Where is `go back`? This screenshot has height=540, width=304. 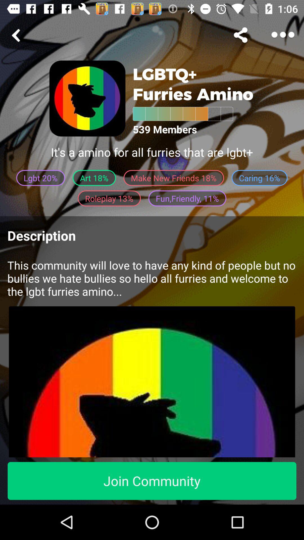
go back is located at coordinates (17, 35).